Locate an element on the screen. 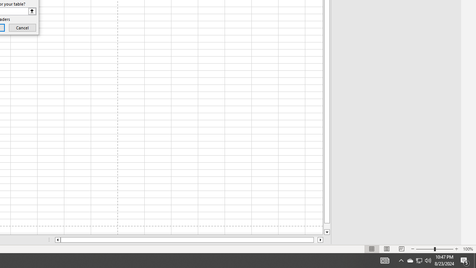 The width and height of the screenshot is (476, 268). Class: NetUIScrollBar is located at coordinates (189, 240).